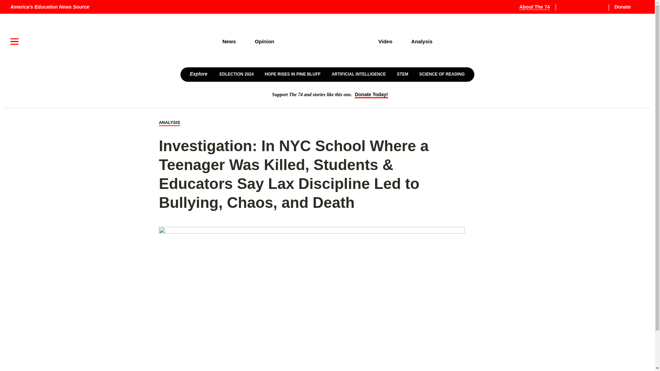 This screenshot has width=660, height=371. Describe the element at coordinates (385, 41) in the screenshot. I see `Video` at that location.